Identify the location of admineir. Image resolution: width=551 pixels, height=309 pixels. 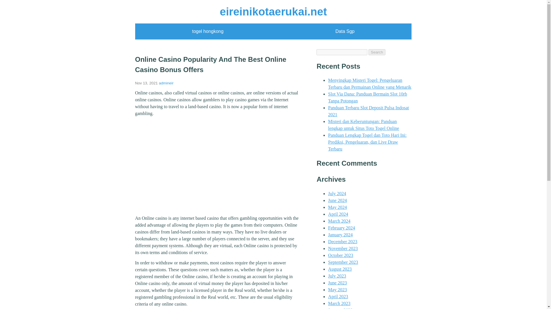
(166, 83).